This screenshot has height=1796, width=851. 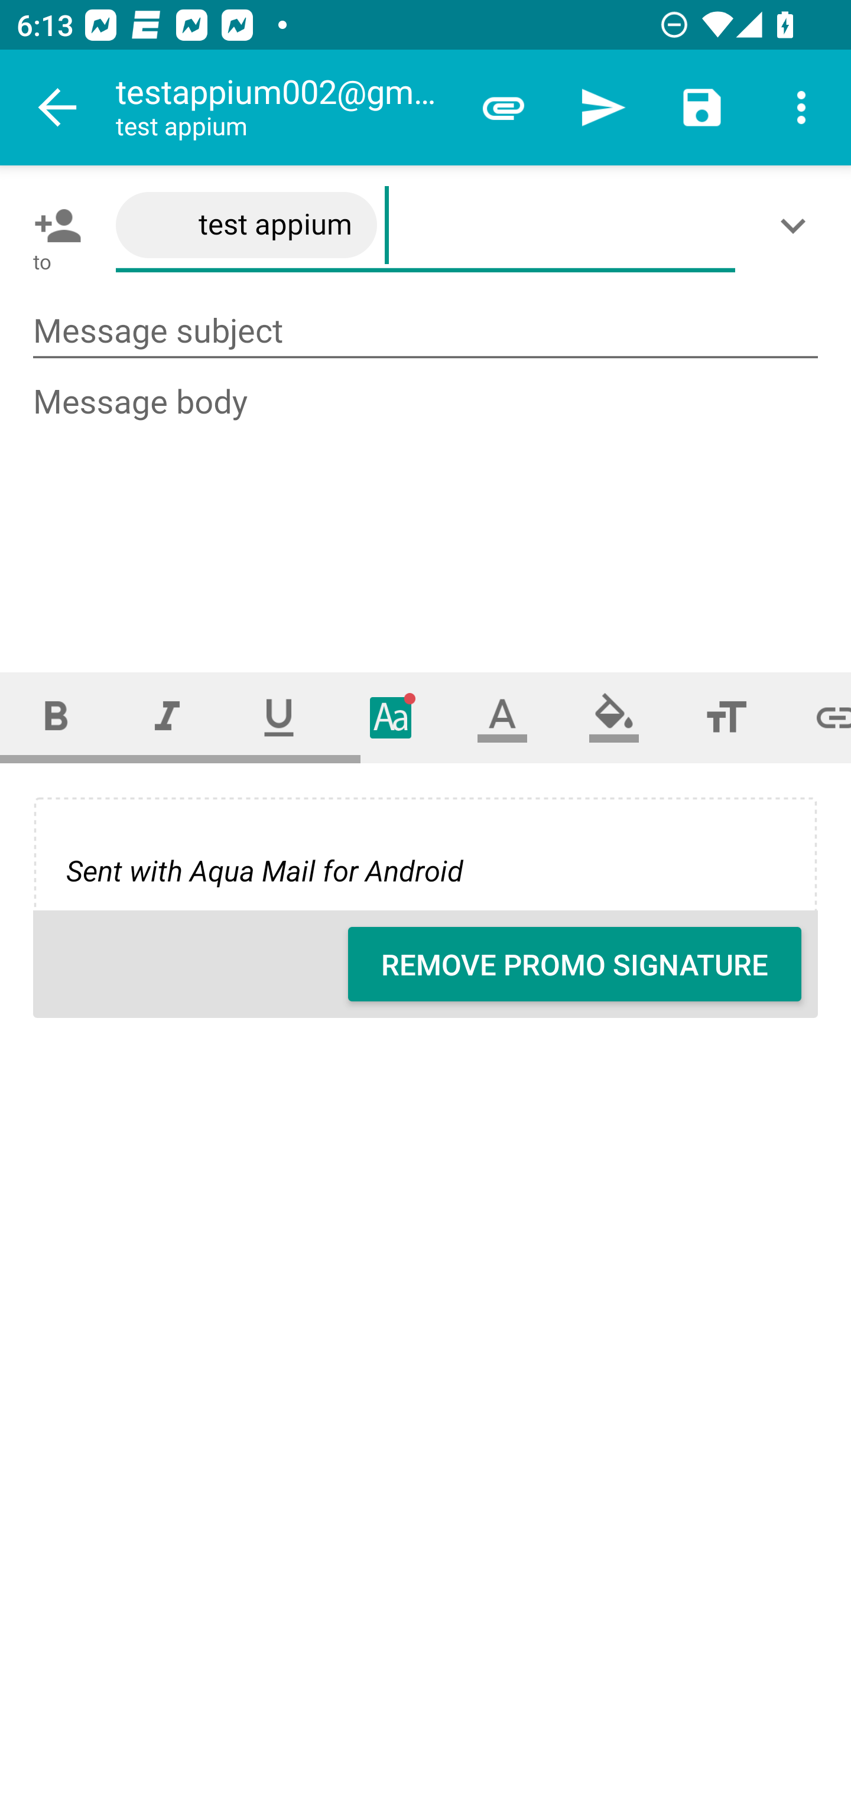 I want to click on Pick contact: To, so click(x=53, y=225).